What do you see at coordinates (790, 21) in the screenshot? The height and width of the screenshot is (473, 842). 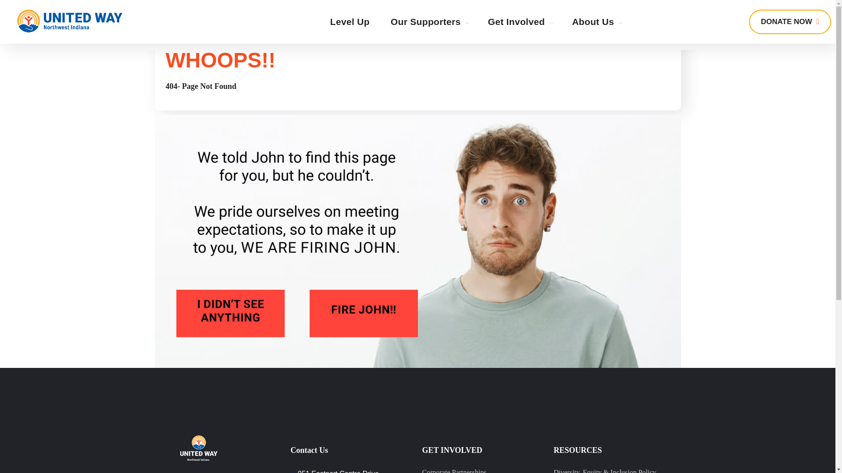 I see `DONATE NOW` at bounding box center [790, 21].